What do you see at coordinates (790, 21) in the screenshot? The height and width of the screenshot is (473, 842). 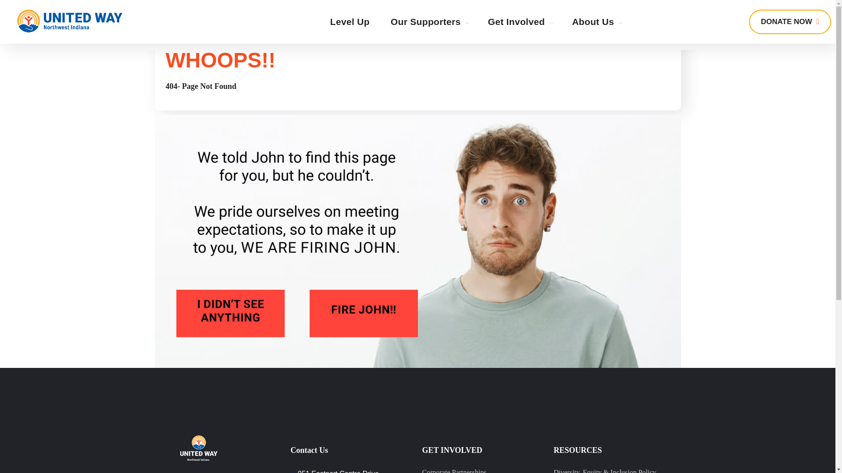 I see `DONATE NOW` at bounding box center [790, 21].